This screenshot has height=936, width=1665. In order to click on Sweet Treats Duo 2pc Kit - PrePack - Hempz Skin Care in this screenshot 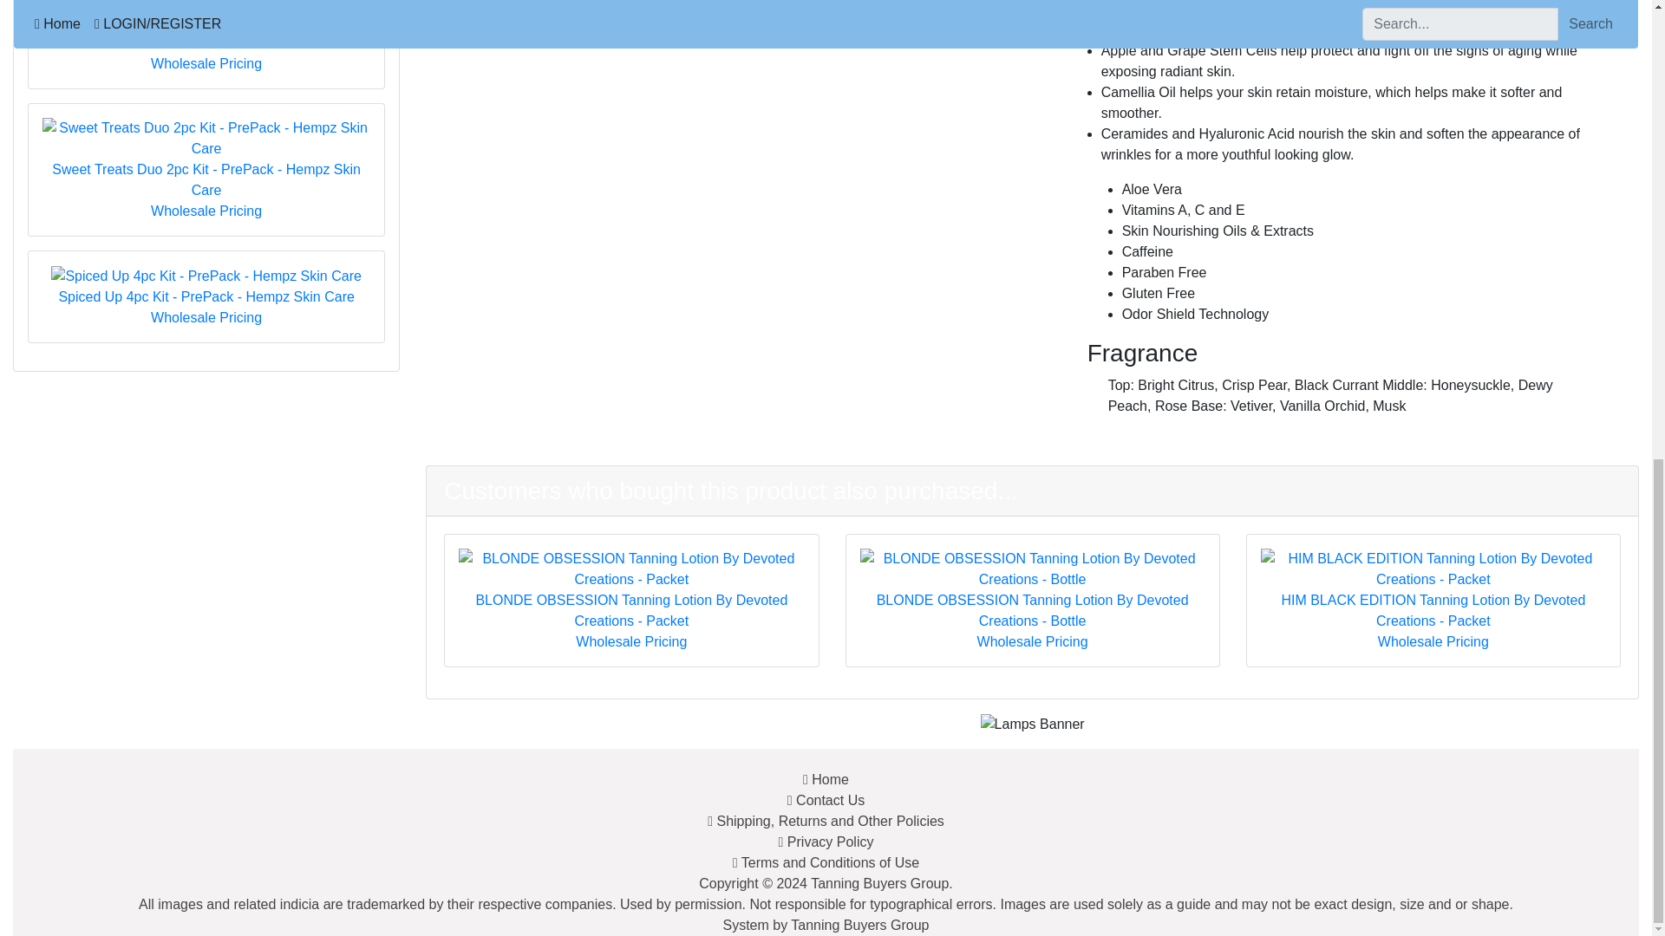, I will do `click(206, 159)`.